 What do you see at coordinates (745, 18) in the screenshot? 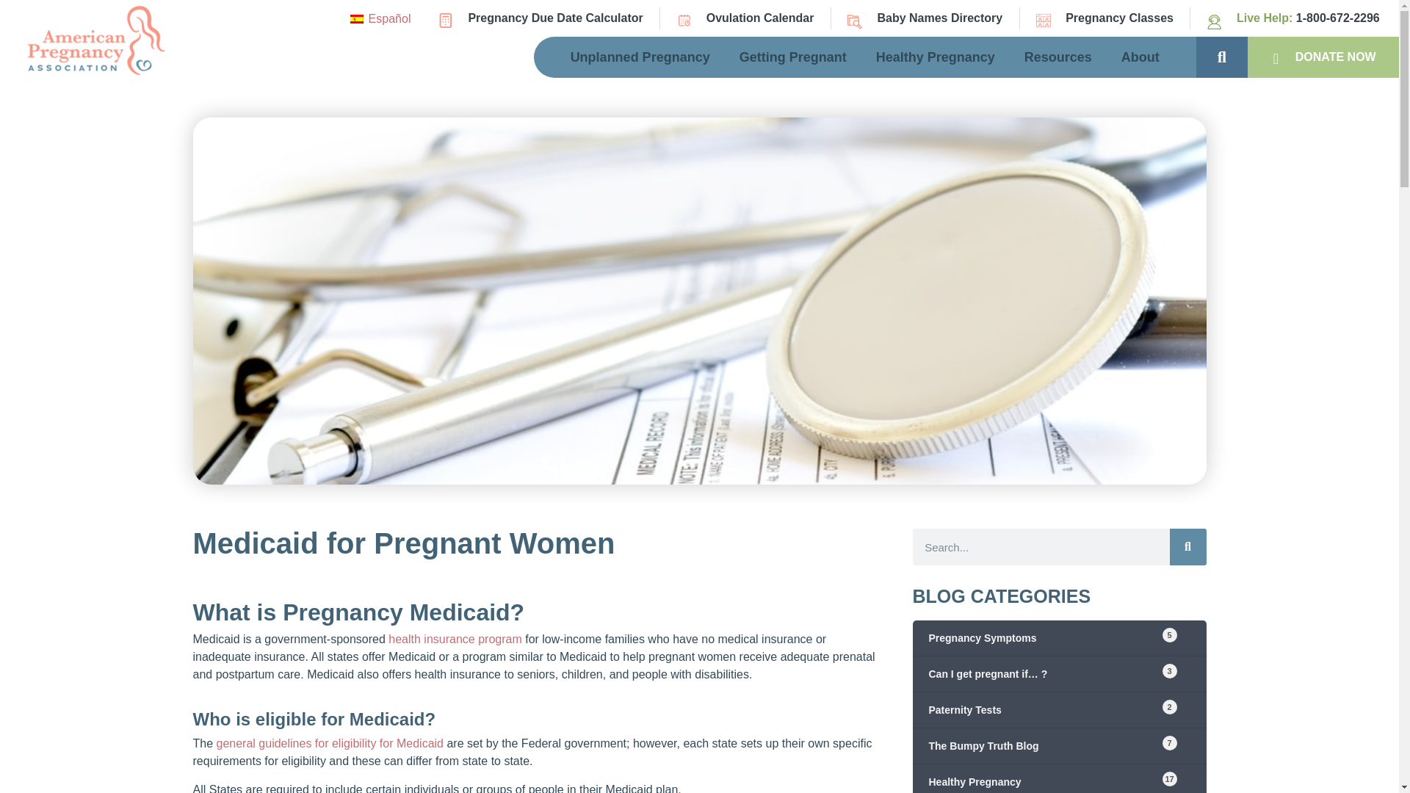
I see `Ovulation Calendar` at bounding box center [745, 18].